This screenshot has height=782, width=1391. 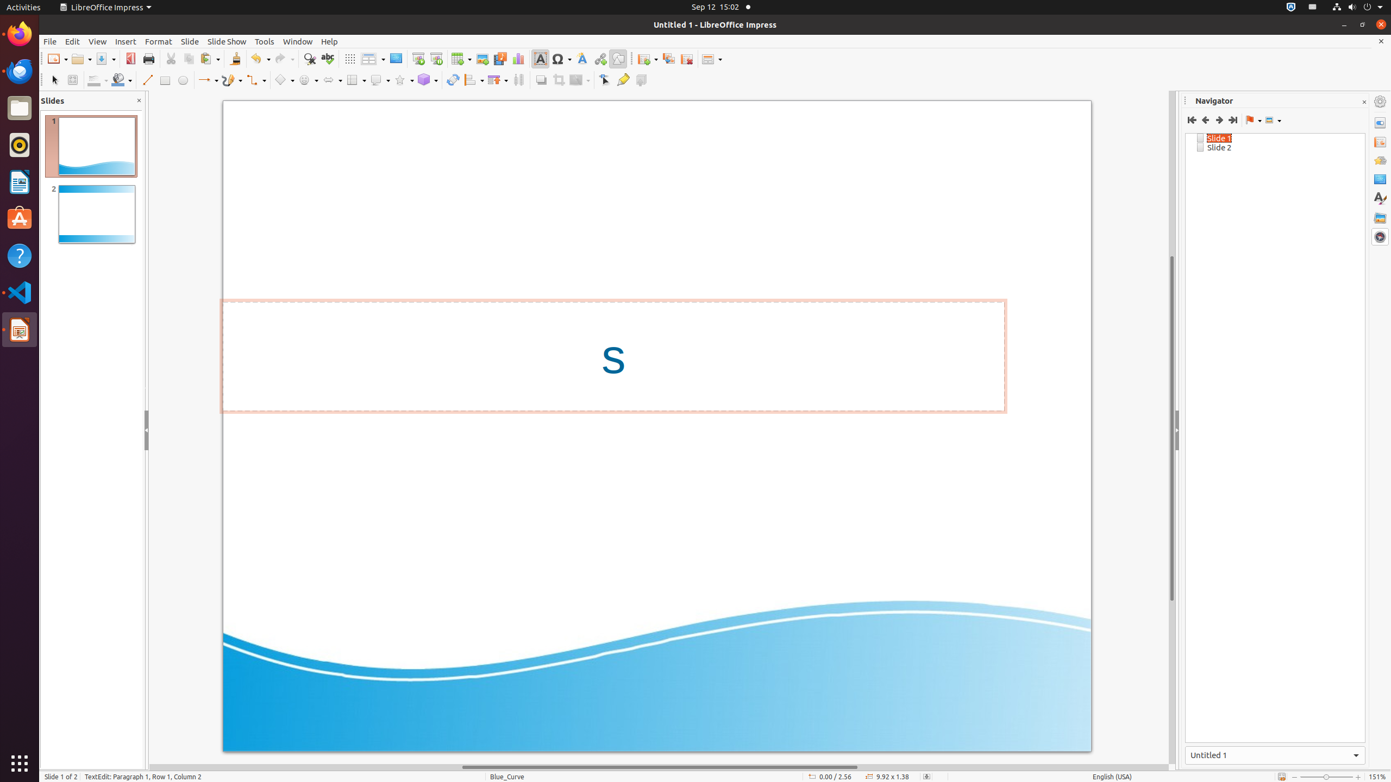 What do you see at coordinates (1172, 427) in the screenshot?
I see `Vertical scroll bar` at bounding box center [1172, 427].